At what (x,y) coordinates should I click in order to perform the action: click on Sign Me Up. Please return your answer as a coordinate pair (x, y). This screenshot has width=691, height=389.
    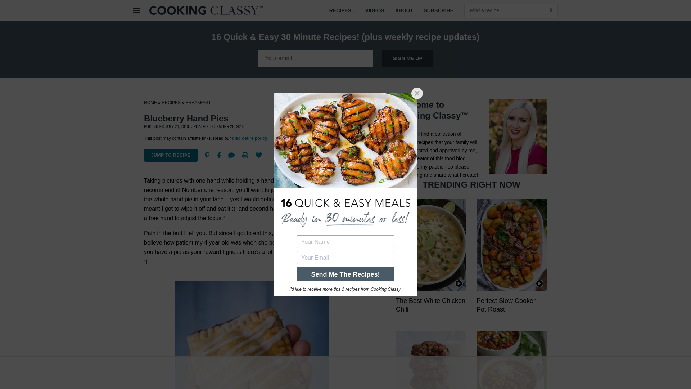
    Looking at the image, I should click on (407, 58).